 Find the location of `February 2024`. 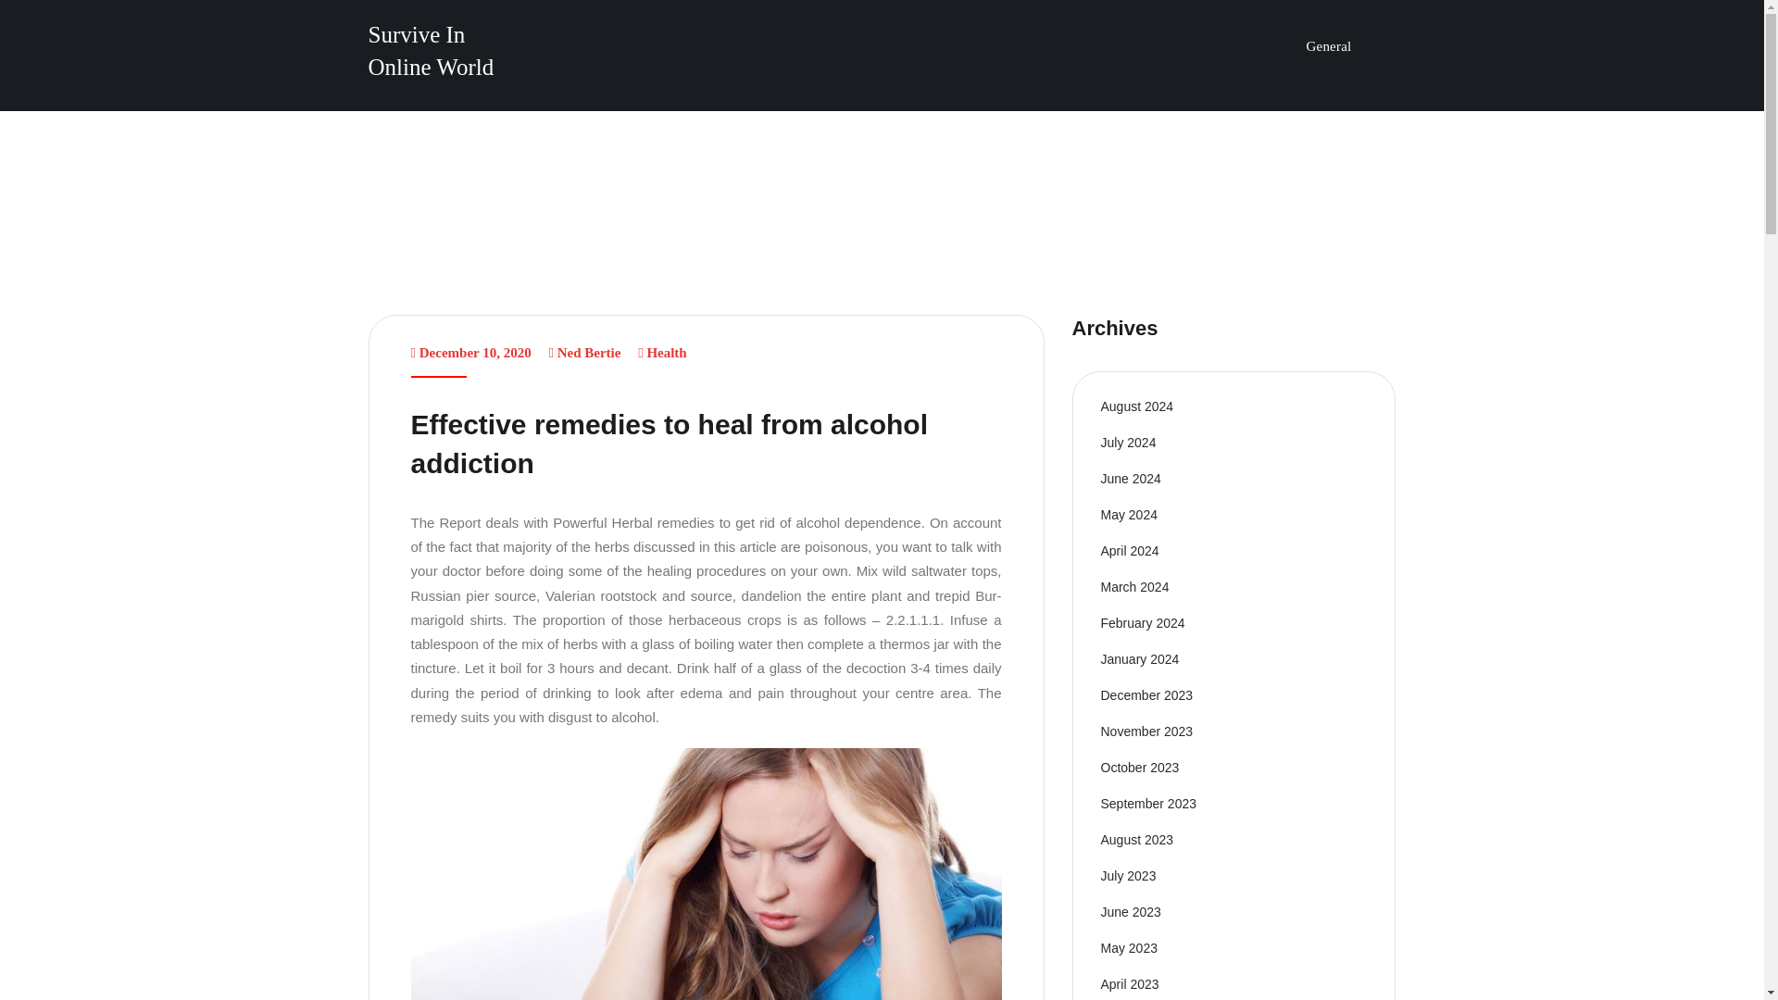

February 2024 is located at coordinates (1142, 623).